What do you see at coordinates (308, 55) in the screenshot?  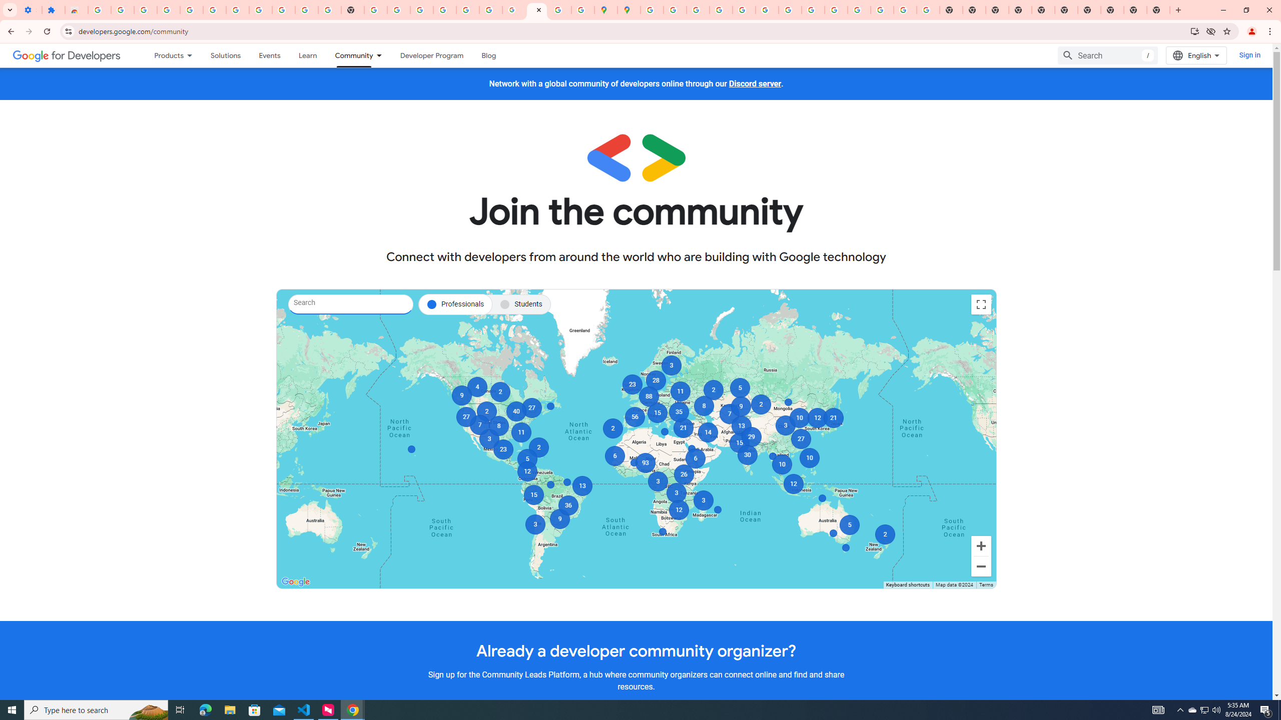 I see `Learning Catalog` at bounding box center [308, 55].